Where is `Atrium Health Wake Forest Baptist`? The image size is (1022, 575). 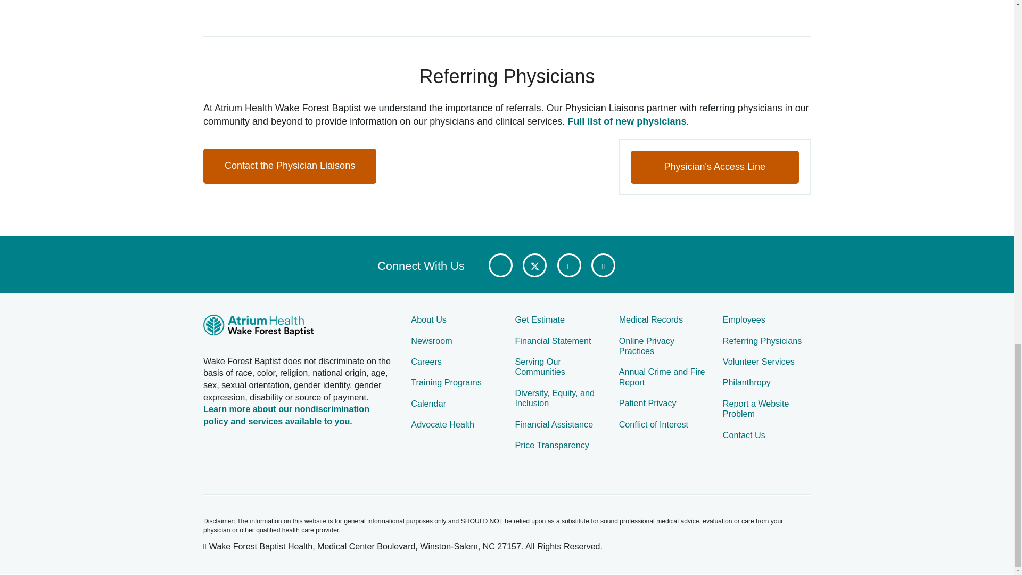
Atrium Health Wake Forest Baptist is located at coordinates (299, 327).